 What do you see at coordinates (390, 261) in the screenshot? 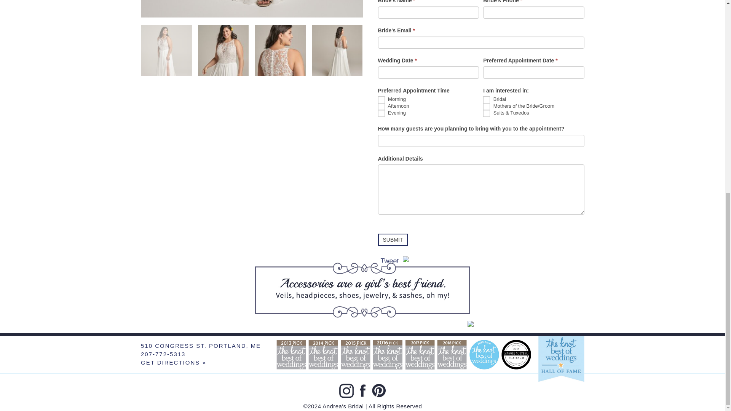
I see `Tweet` at bounding box center [390, 261].